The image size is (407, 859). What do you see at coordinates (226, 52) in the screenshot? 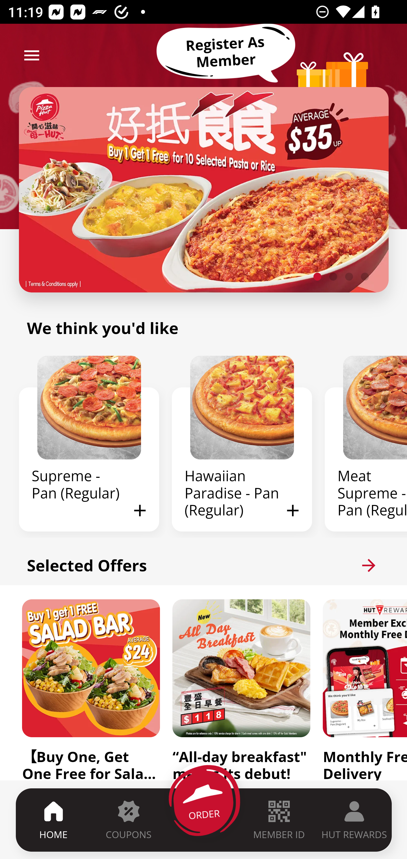
I see `Register As Member` at bounding box center [226, 52].